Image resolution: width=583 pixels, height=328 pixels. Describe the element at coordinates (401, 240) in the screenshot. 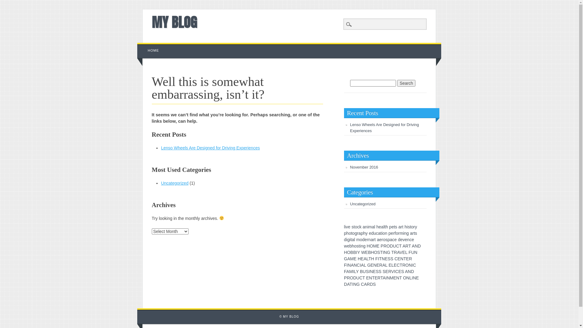

I see `e` at that location.